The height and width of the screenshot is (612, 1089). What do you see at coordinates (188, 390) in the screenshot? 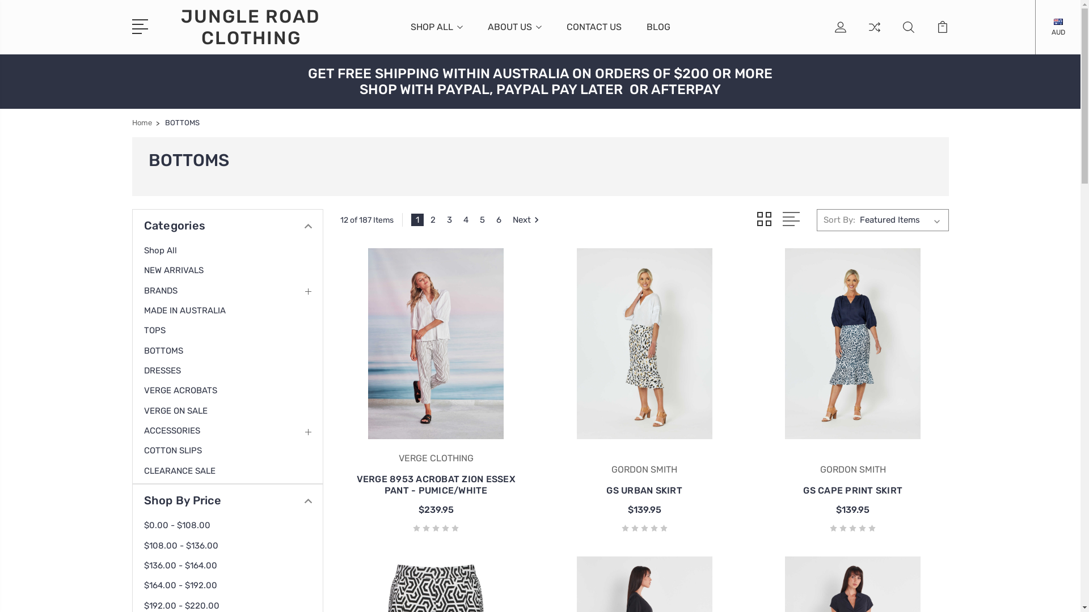
I see `VERGE ACROBATS` at bounding box center [188, 390].